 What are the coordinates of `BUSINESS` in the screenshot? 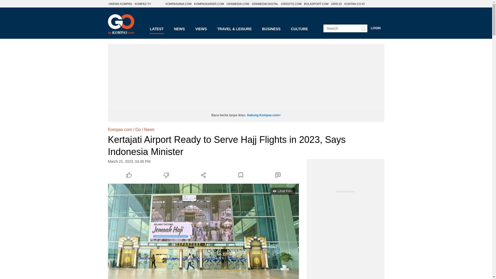 It's located at (271, 29).